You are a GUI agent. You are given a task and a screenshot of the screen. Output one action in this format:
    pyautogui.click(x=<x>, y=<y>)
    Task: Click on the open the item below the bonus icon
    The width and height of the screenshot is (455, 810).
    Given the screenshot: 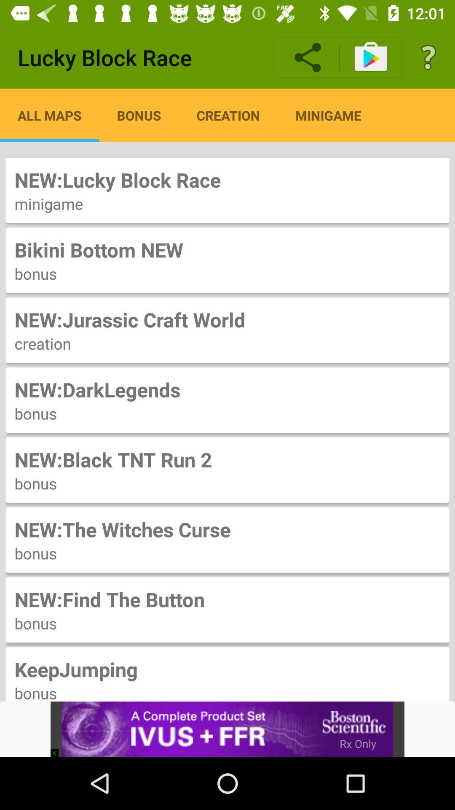 What is the action you would take?
    pyautogui.click(x=227, y=669)
    